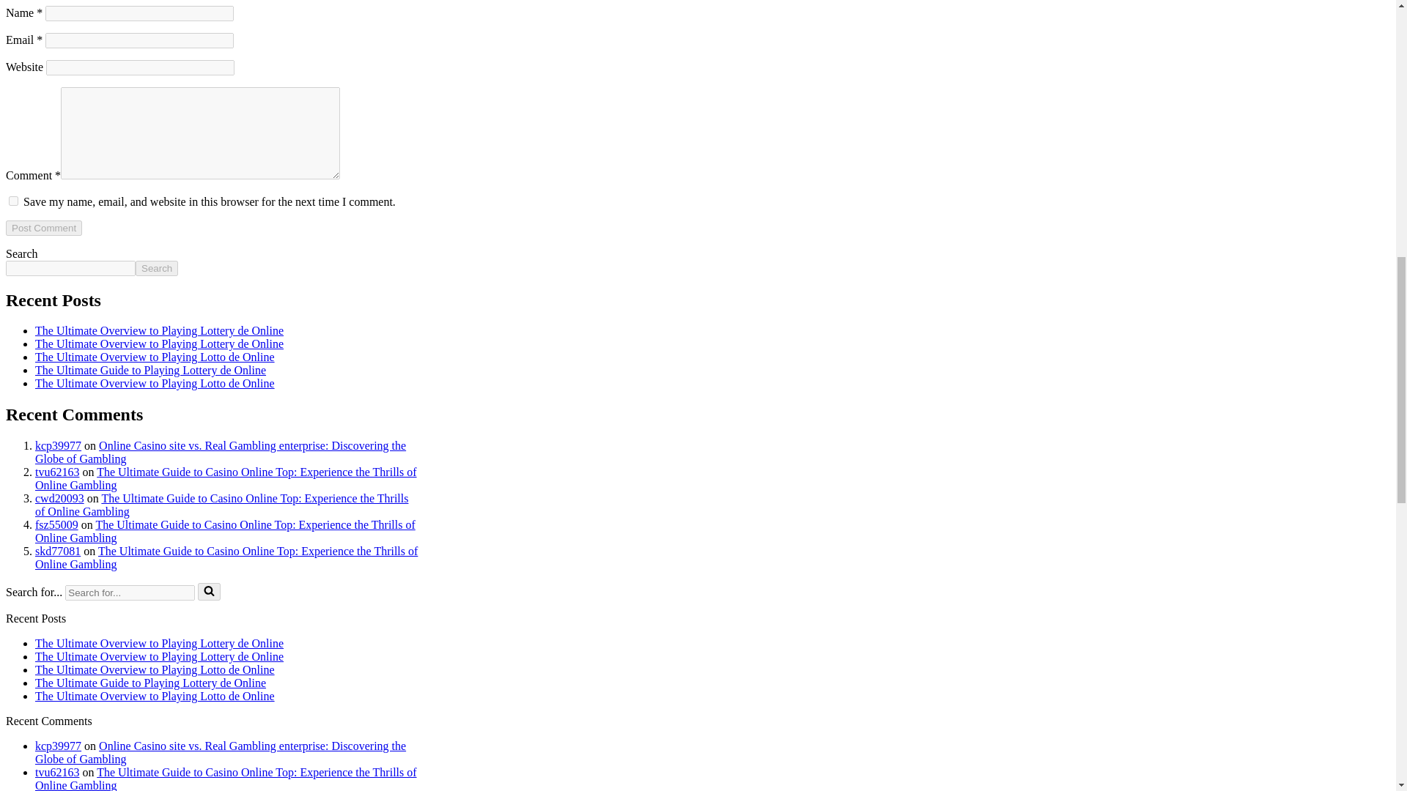 The image size is (1407, 791). What do you see at coordinates (57, 472) in the screenshot?
I see `tvu62163` at bounding box center [57, 472].